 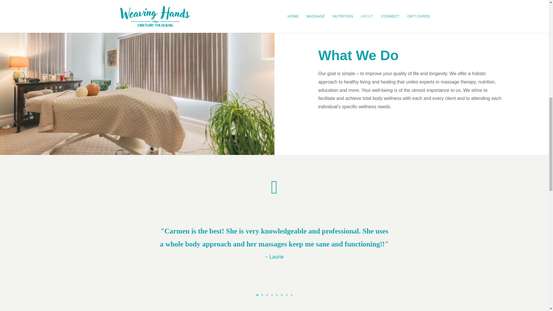 I want to click on 6, so click(x=281, y=295).